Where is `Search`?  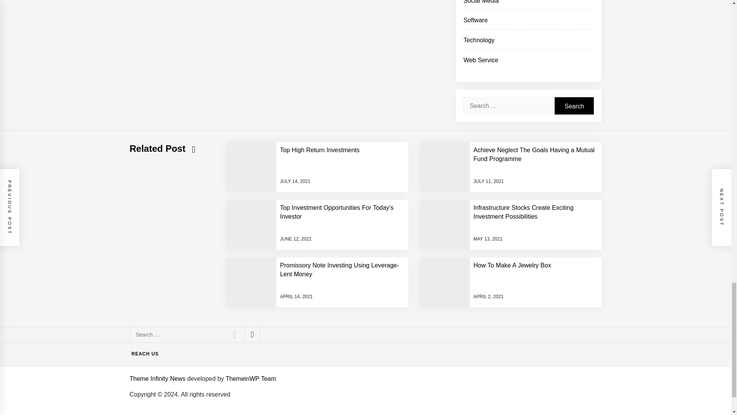 Search is located at coordinates (234, 335).